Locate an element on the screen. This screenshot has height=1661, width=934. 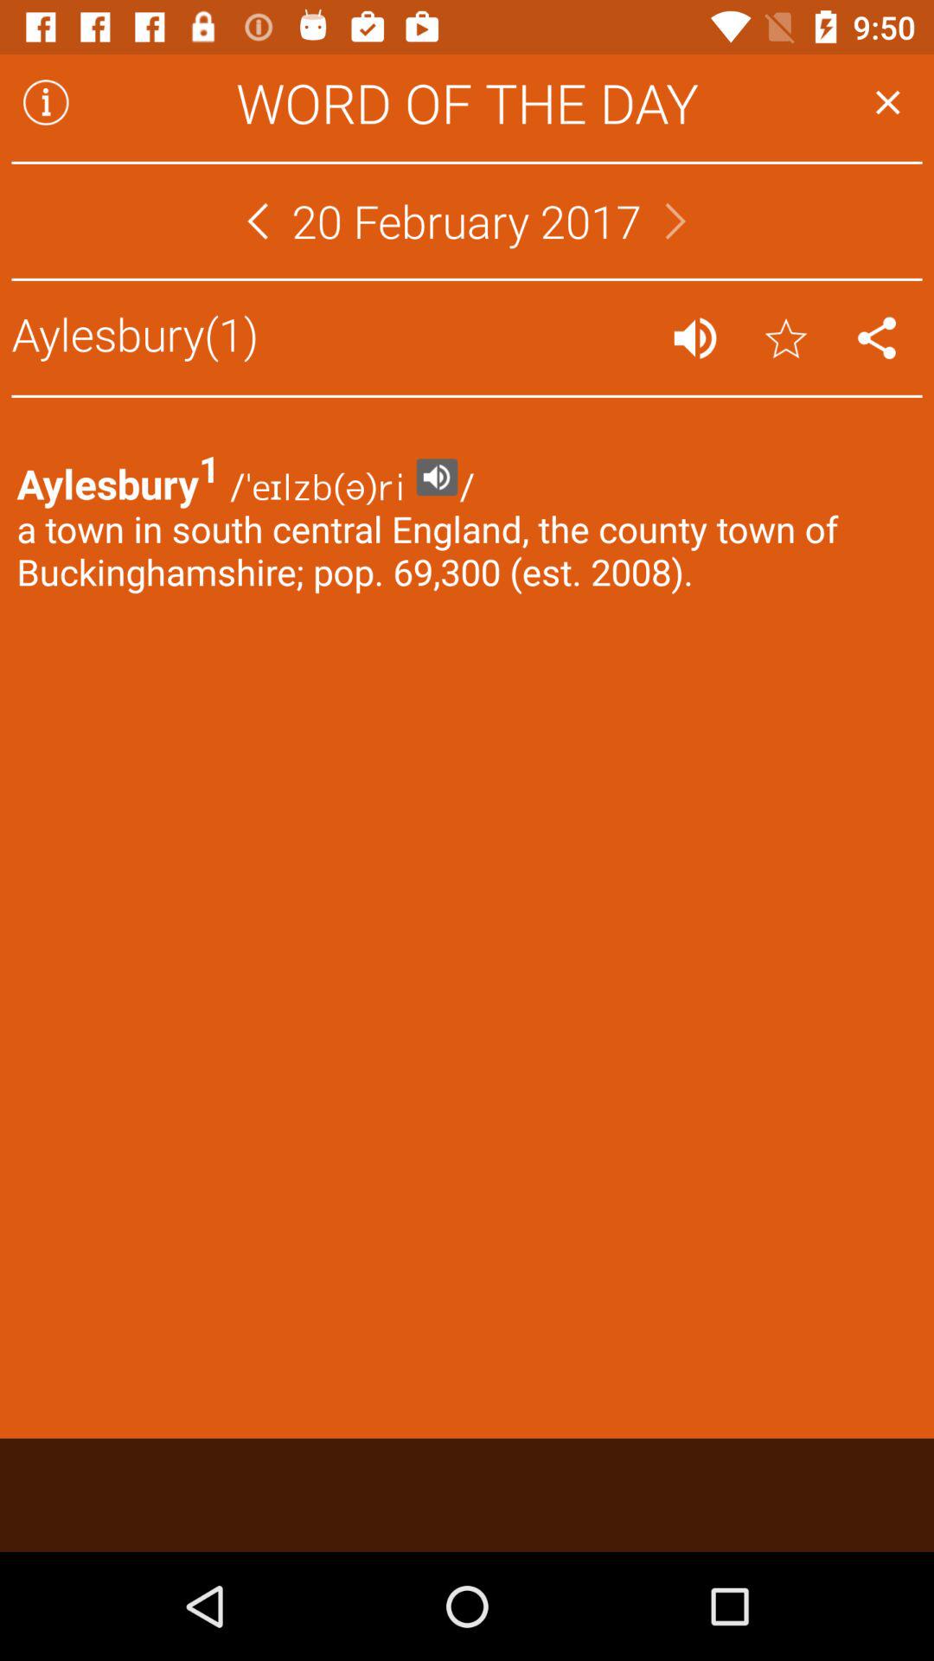
choose item at the center is located at coordinates (467, 934).